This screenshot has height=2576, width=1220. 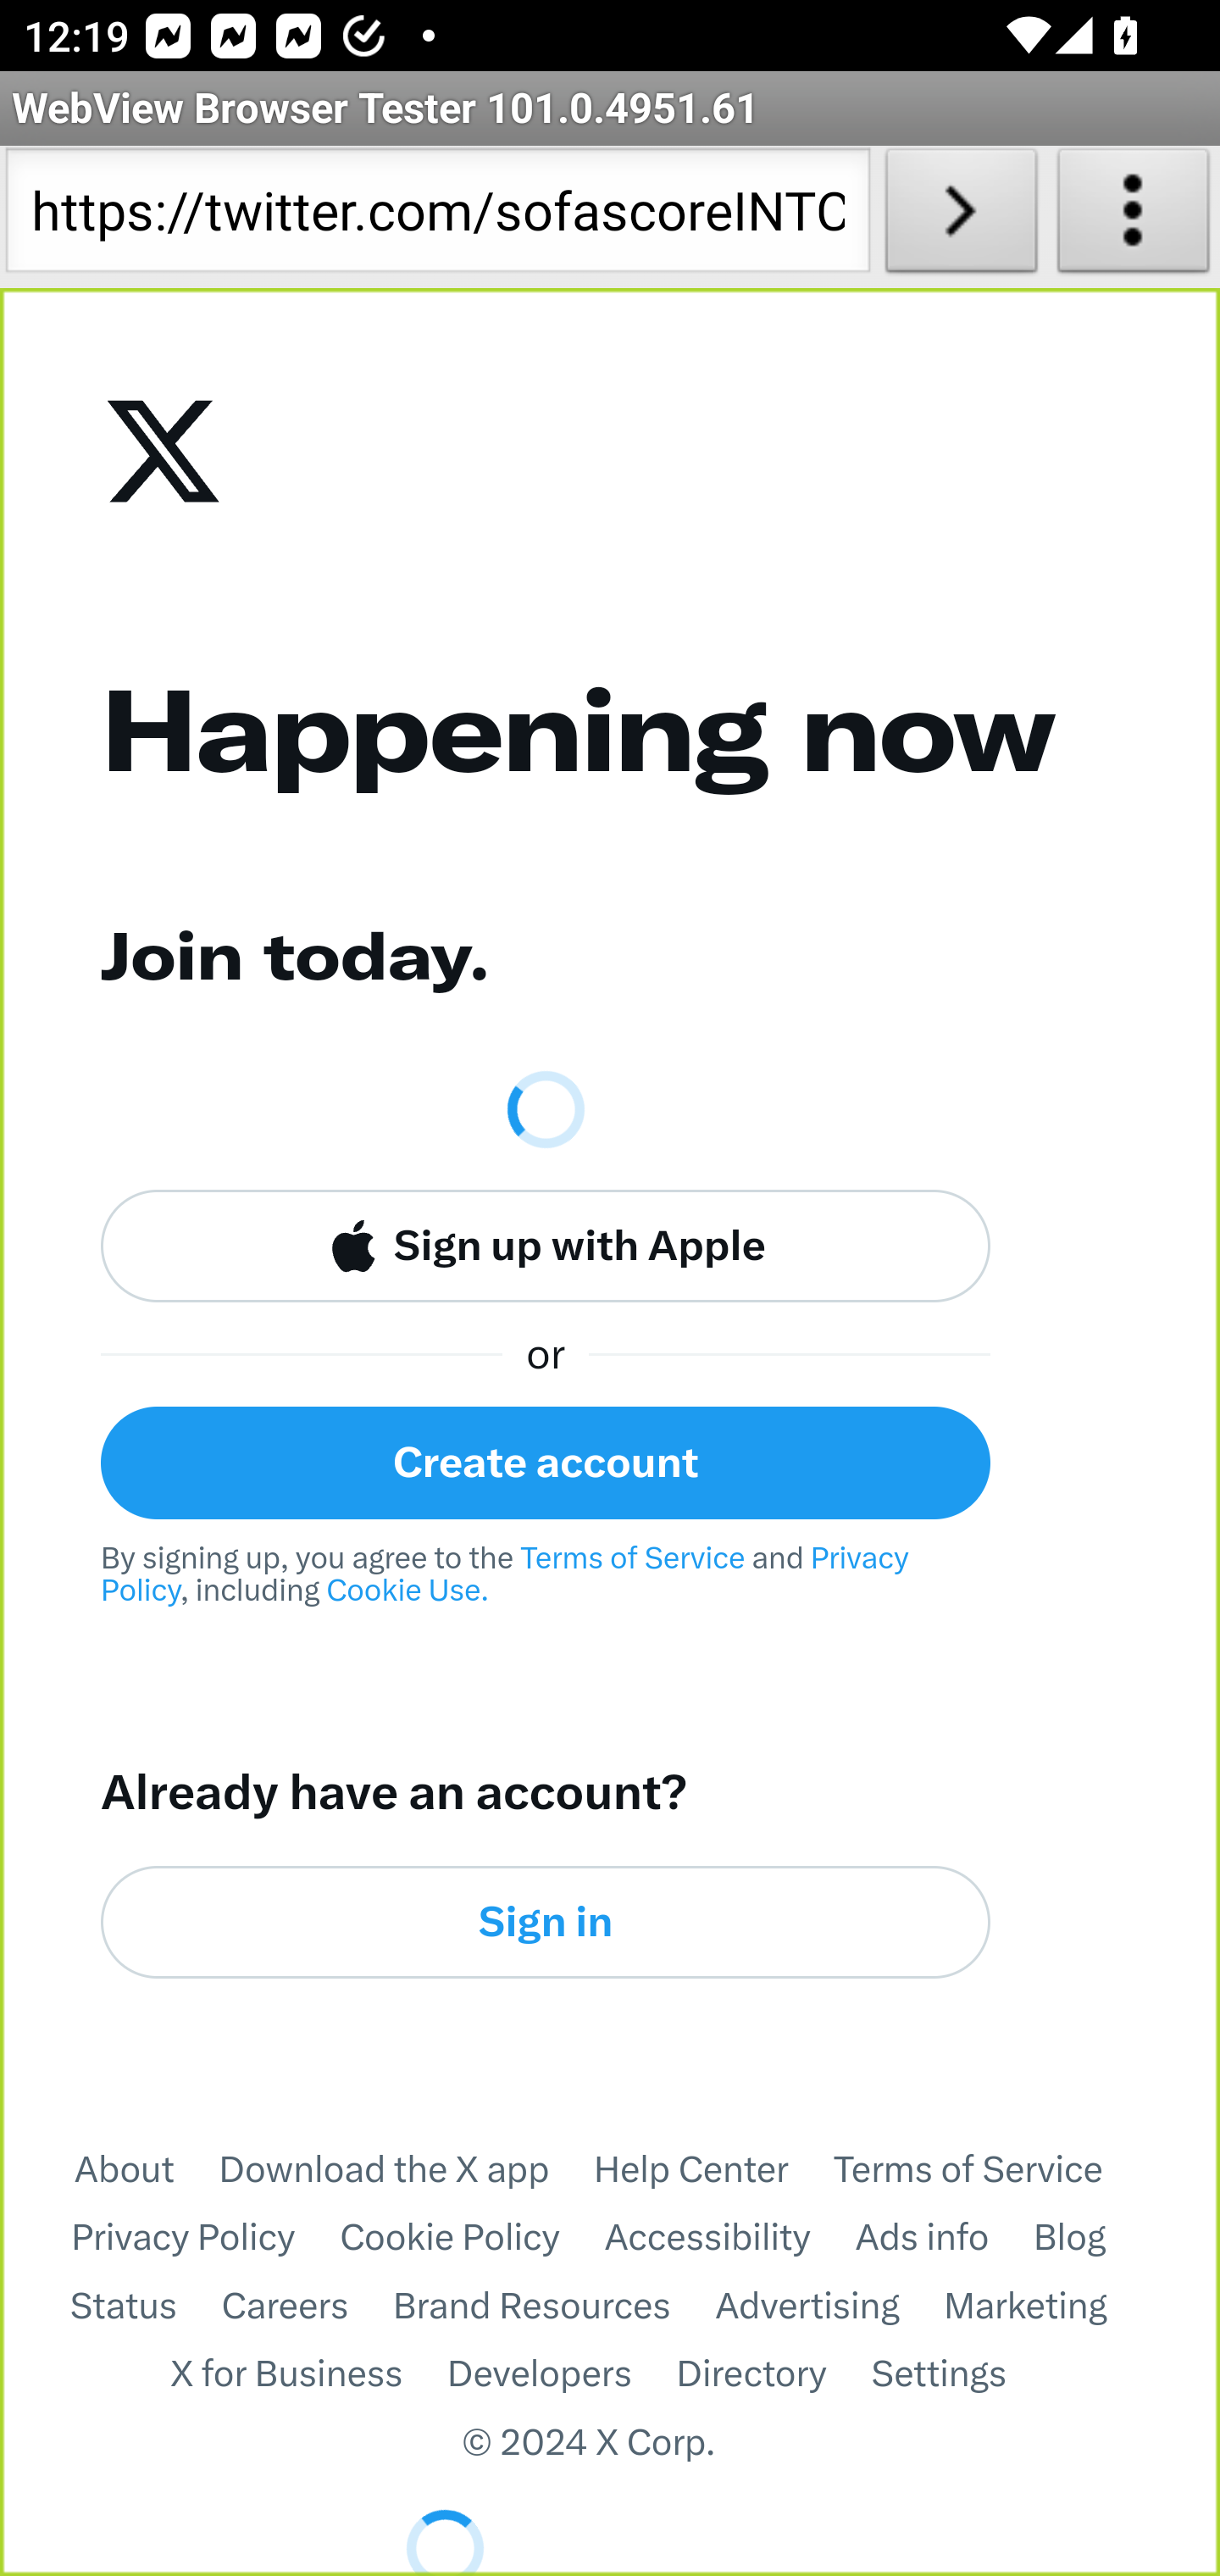 What do you see at coordinates (960, 2376) in the screenshot?
I see `Settings` at bounding box center [960, 2376].